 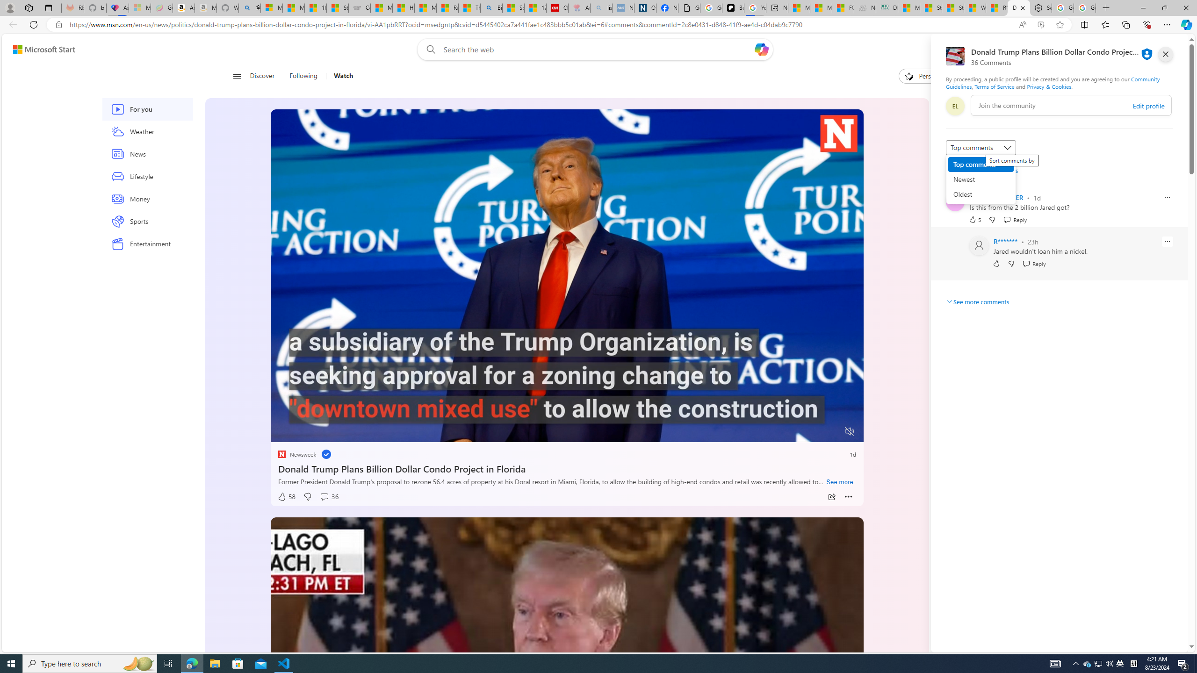 What do you see at coordinates (843, 8) in the screenshot?
I see `FOX News - MSN` at bounding box center [843, 8].